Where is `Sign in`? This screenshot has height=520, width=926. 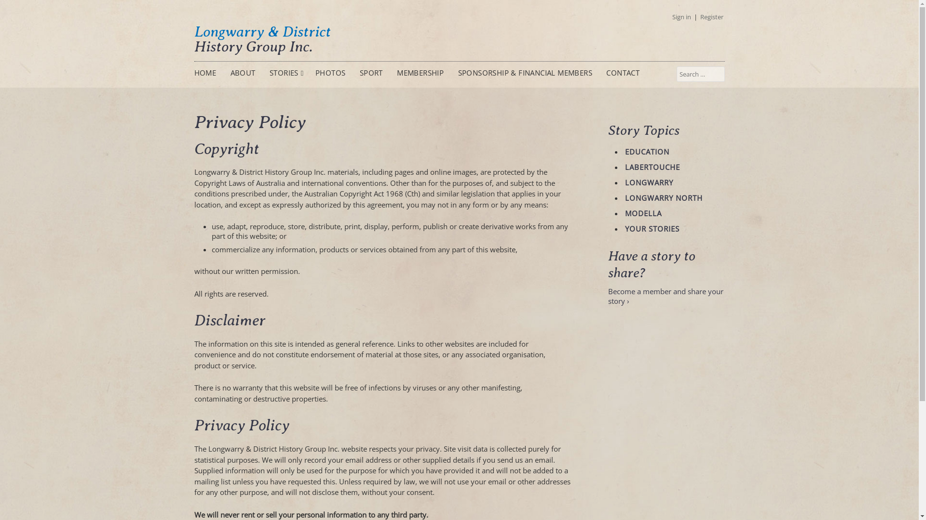 Sign in is located at coordinates (682, 17).